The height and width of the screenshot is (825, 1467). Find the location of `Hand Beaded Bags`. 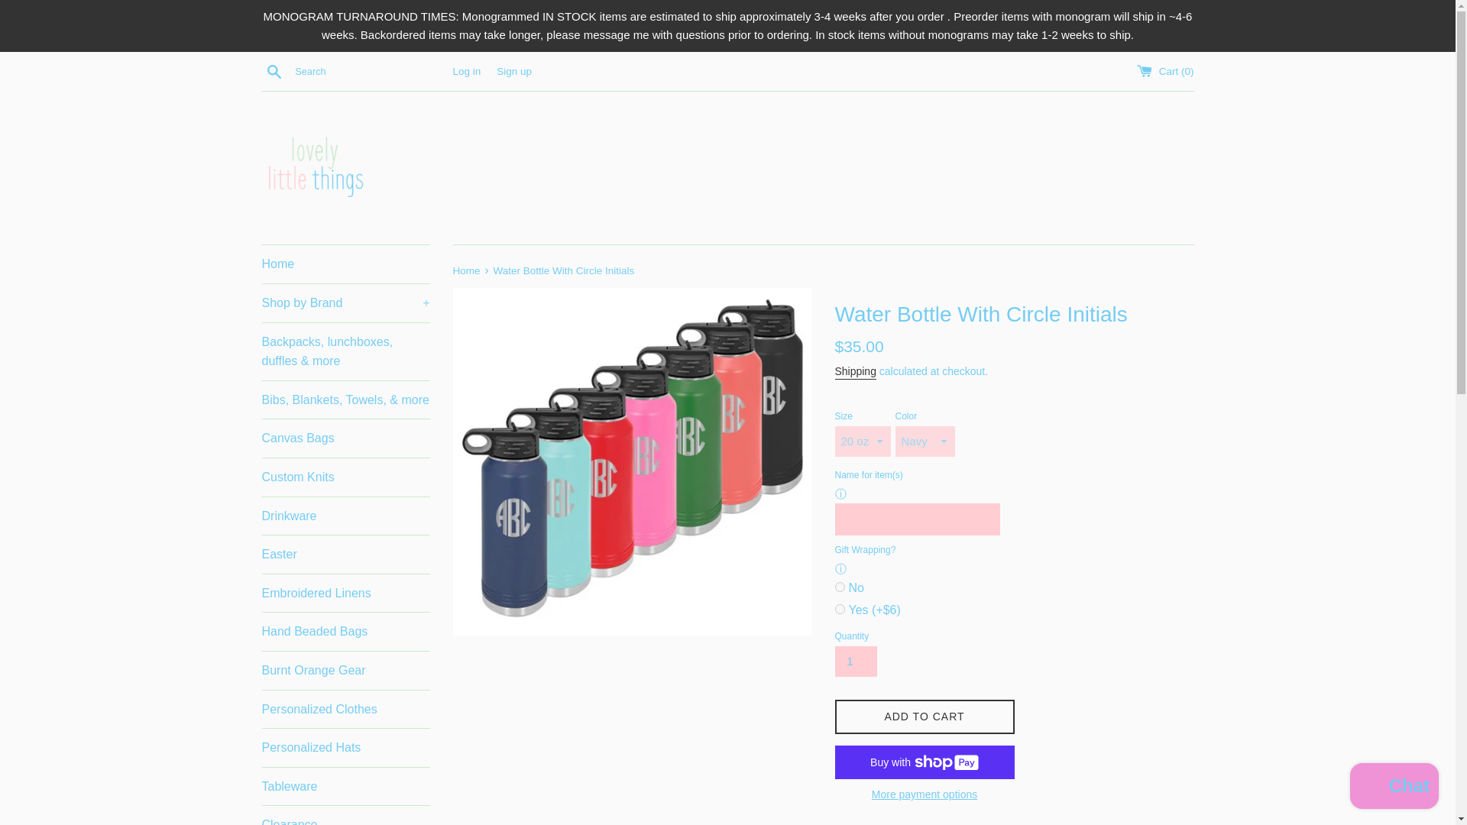

Hand Beaded Bags is located at coordinates (345, 632).